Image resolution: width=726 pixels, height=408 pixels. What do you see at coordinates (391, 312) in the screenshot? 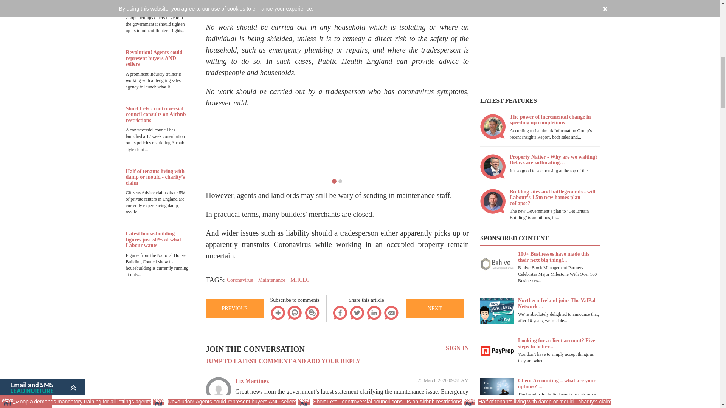
I see `Share with a friend` at bounding box center [391, 312].